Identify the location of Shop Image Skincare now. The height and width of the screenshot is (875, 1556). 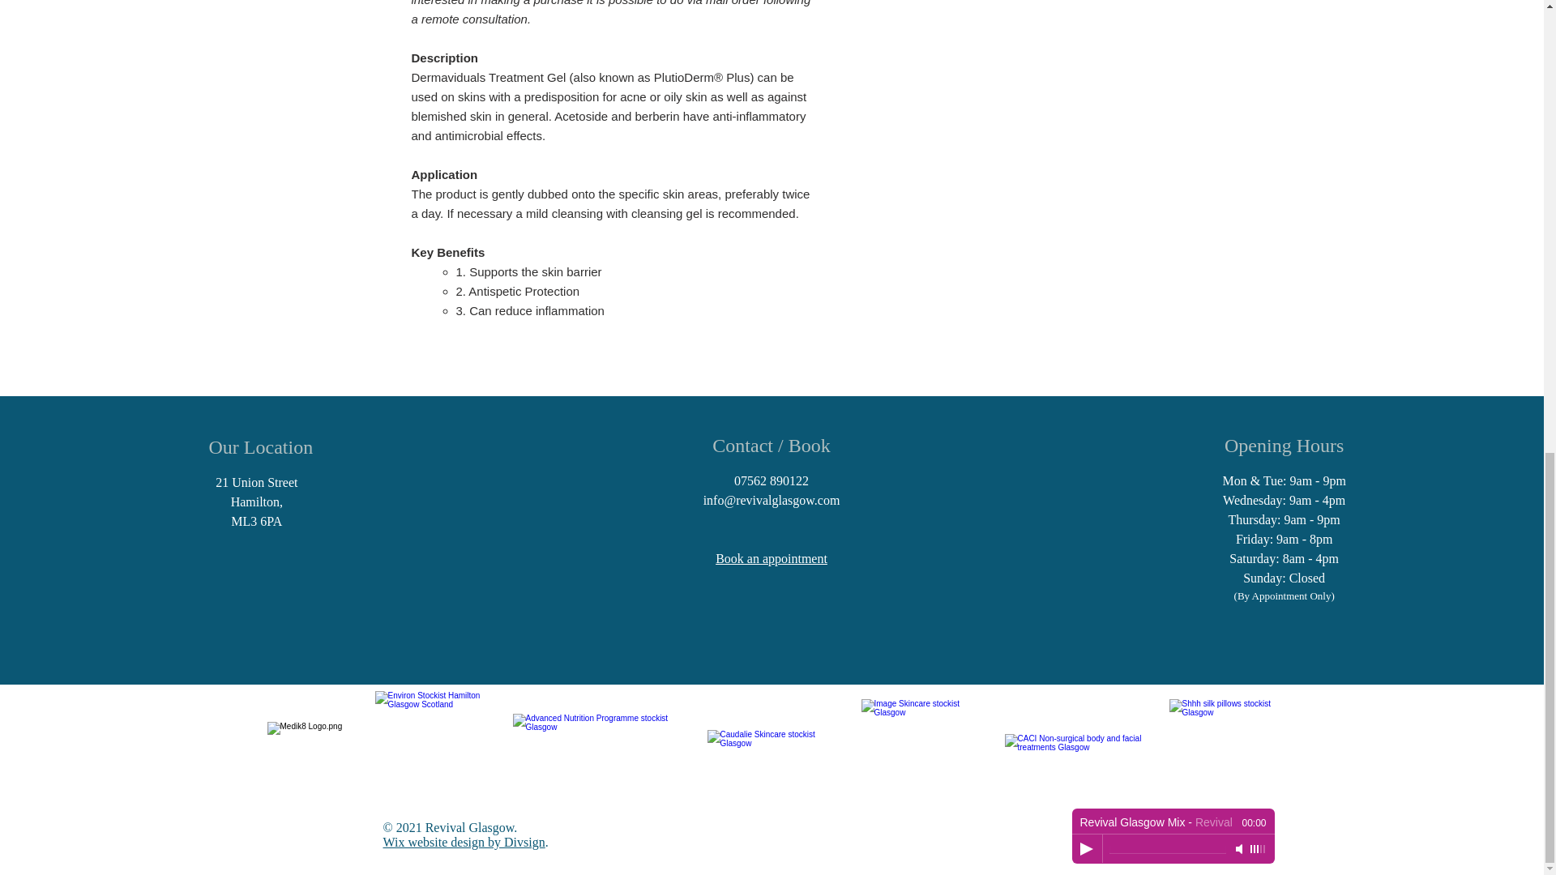
(913, 739).